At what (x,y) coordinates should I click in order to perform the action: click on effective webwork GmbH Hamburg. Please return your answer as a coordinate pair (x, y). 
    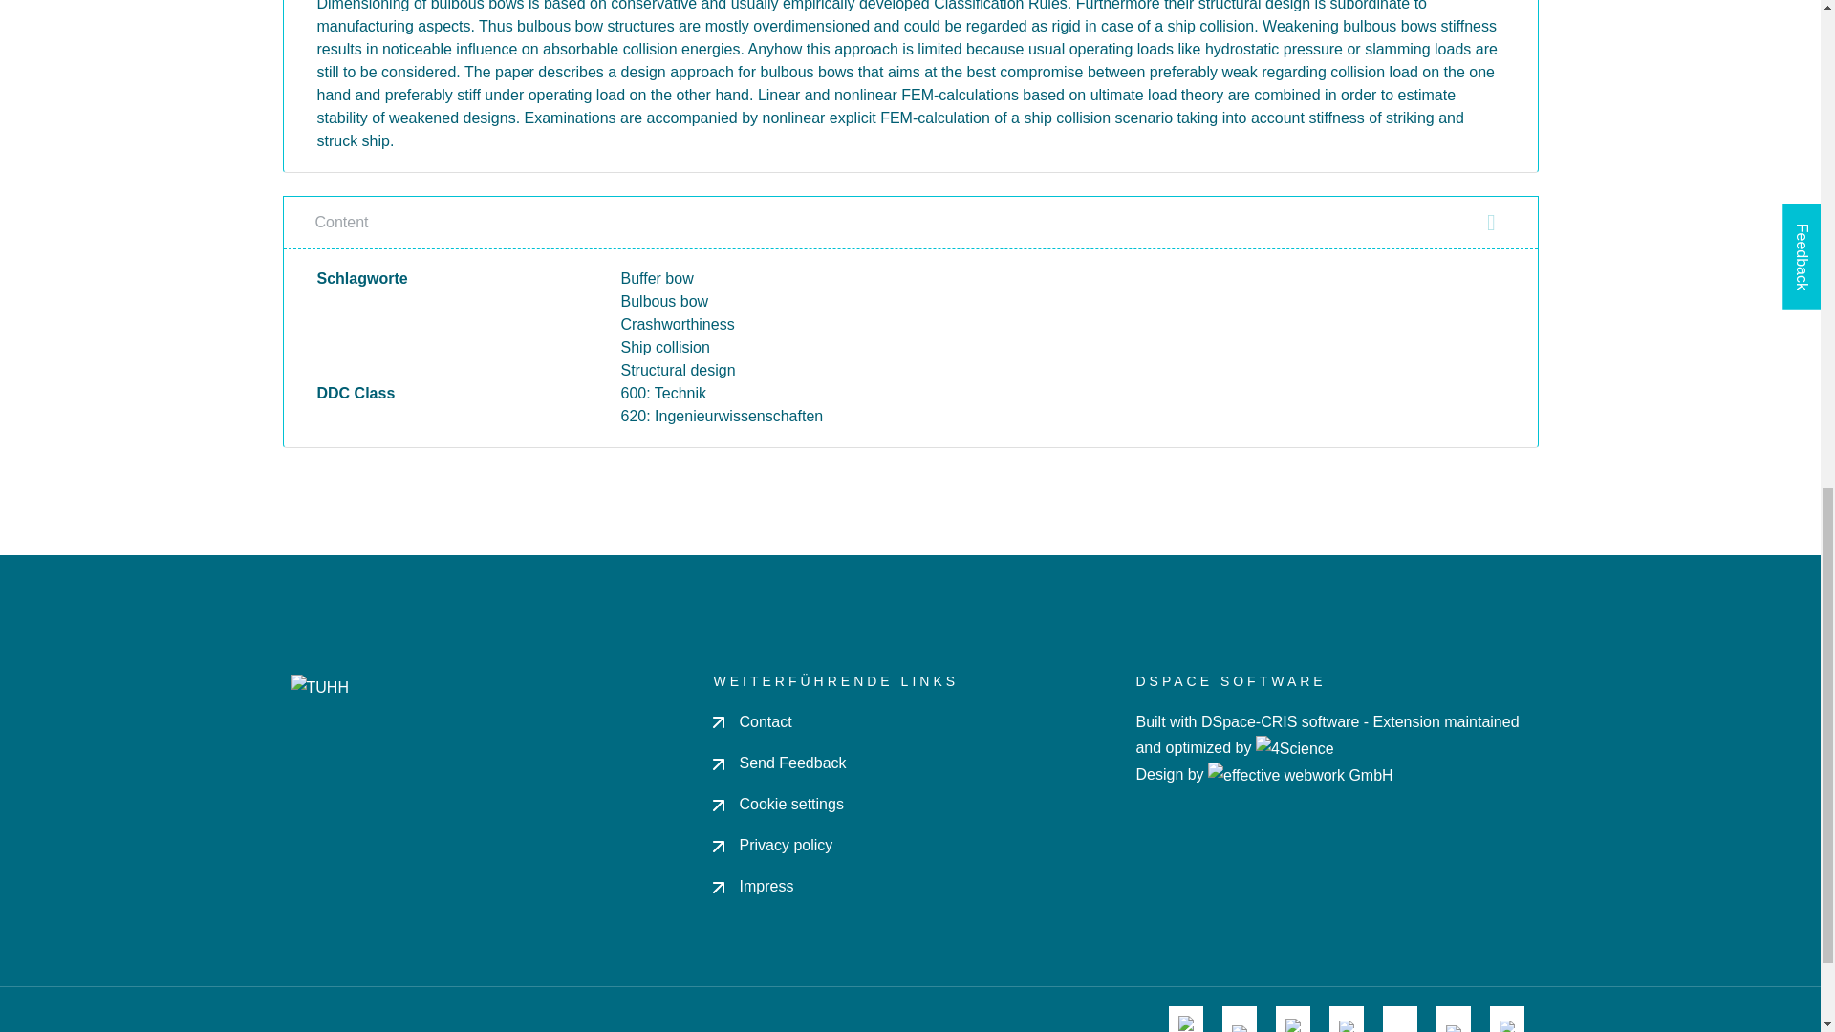
    Looking at the image, I should click on (1300, 774).